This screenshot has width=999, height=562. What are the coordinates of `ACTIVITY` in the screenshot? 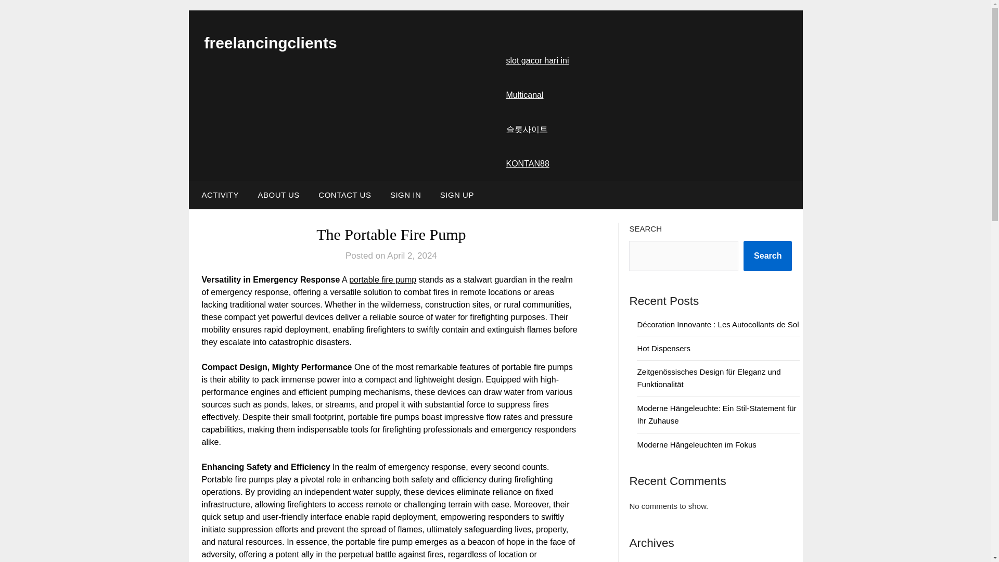 It's located at (217, 195).